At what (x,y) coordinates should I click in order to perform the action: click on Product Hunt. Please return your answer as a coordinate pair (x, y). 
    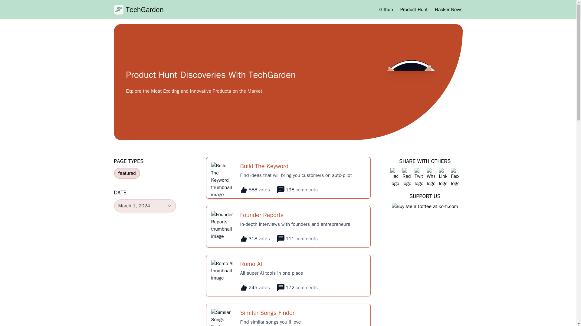
    Looking at the image, I should click on (414, 10).